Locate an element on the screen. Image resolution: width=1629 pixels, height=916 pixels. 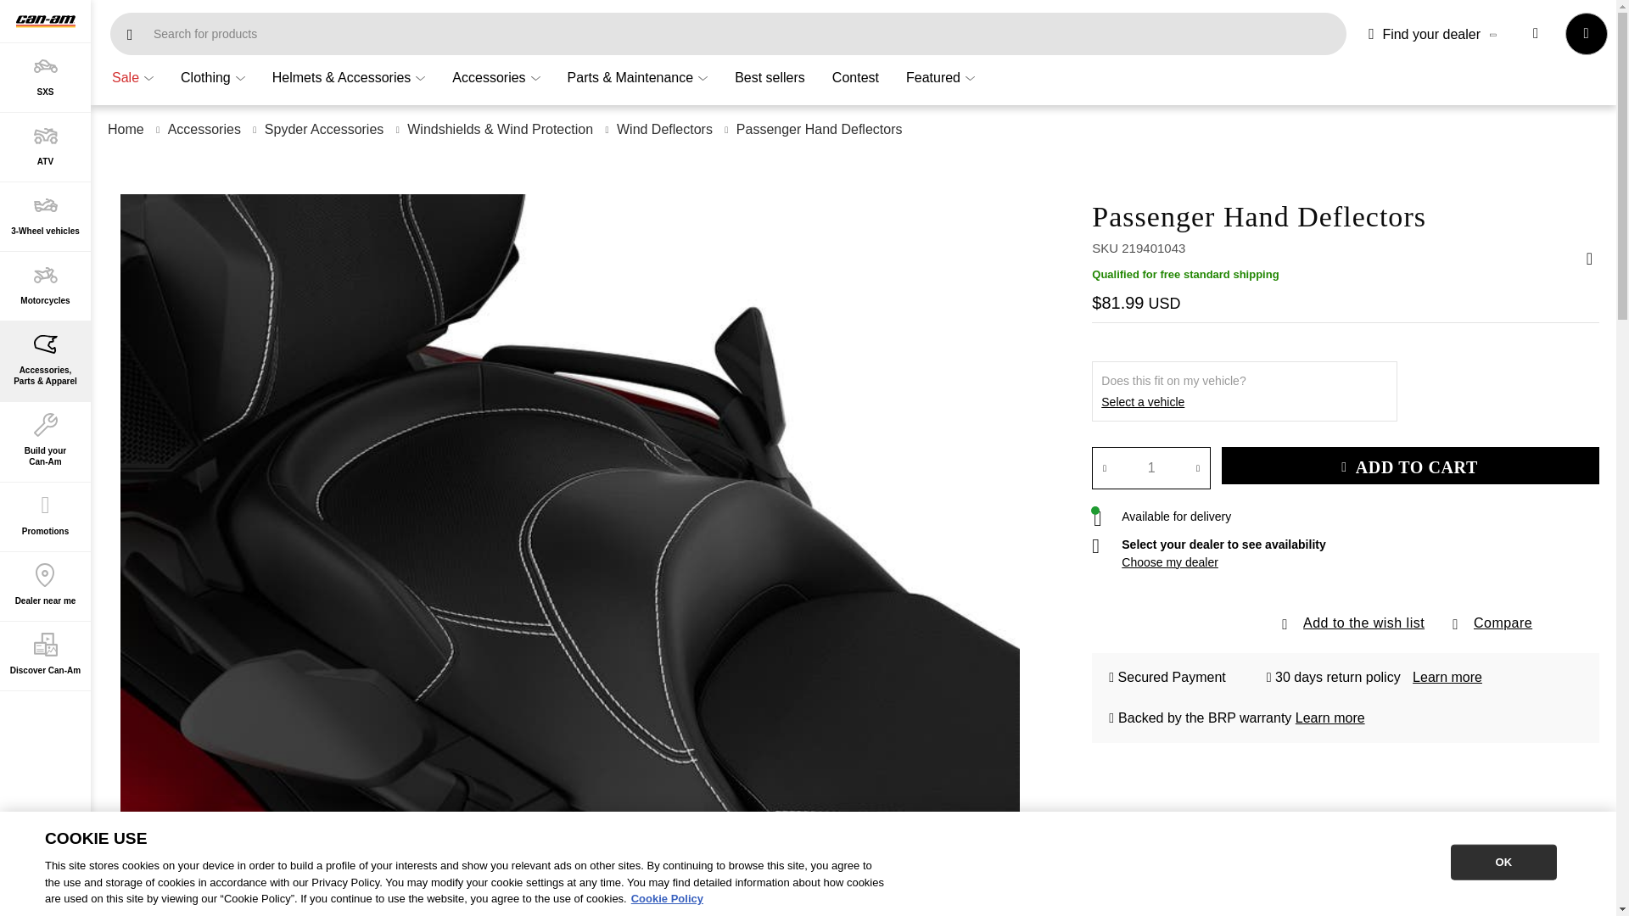
1 is located at coordinates (1150, 468).